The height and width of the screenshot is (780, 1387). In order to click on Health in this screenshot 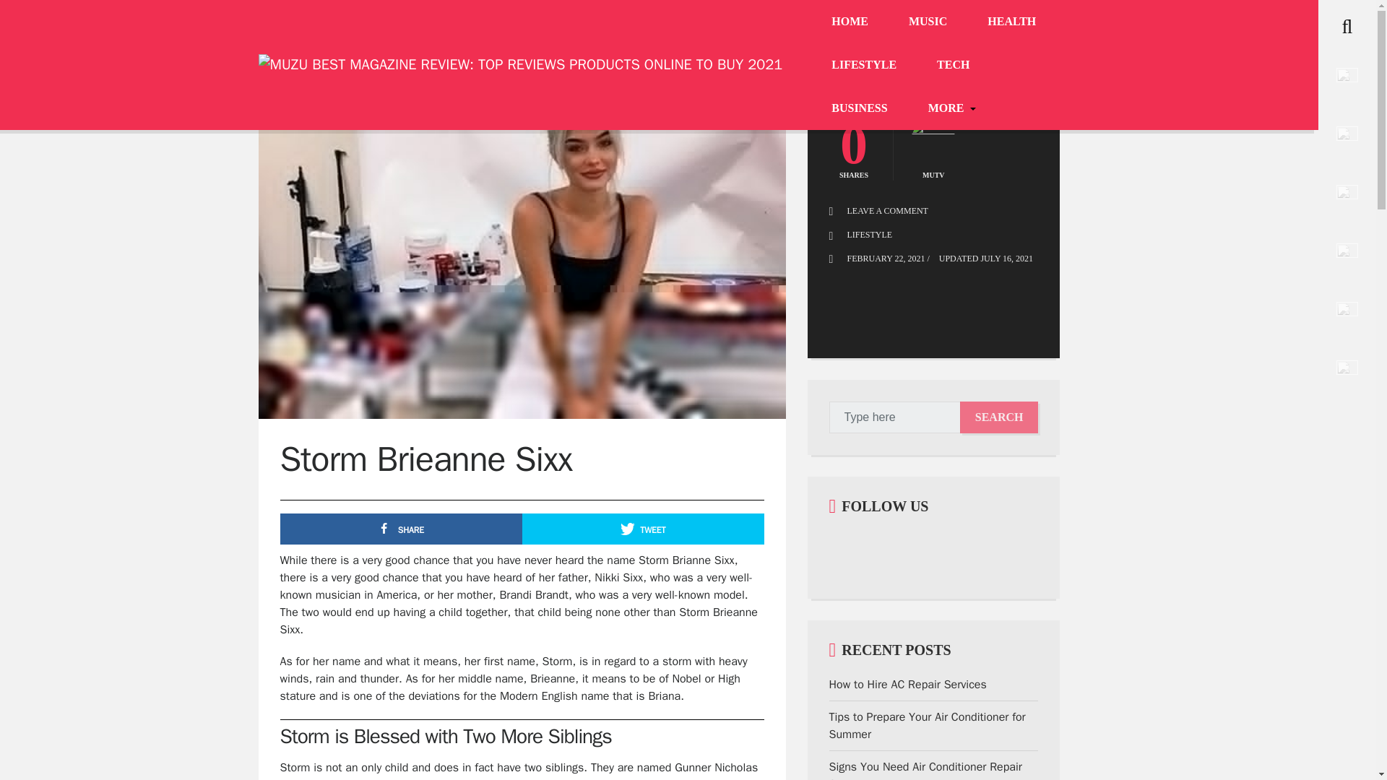, I will do `click(1011, 21)`.